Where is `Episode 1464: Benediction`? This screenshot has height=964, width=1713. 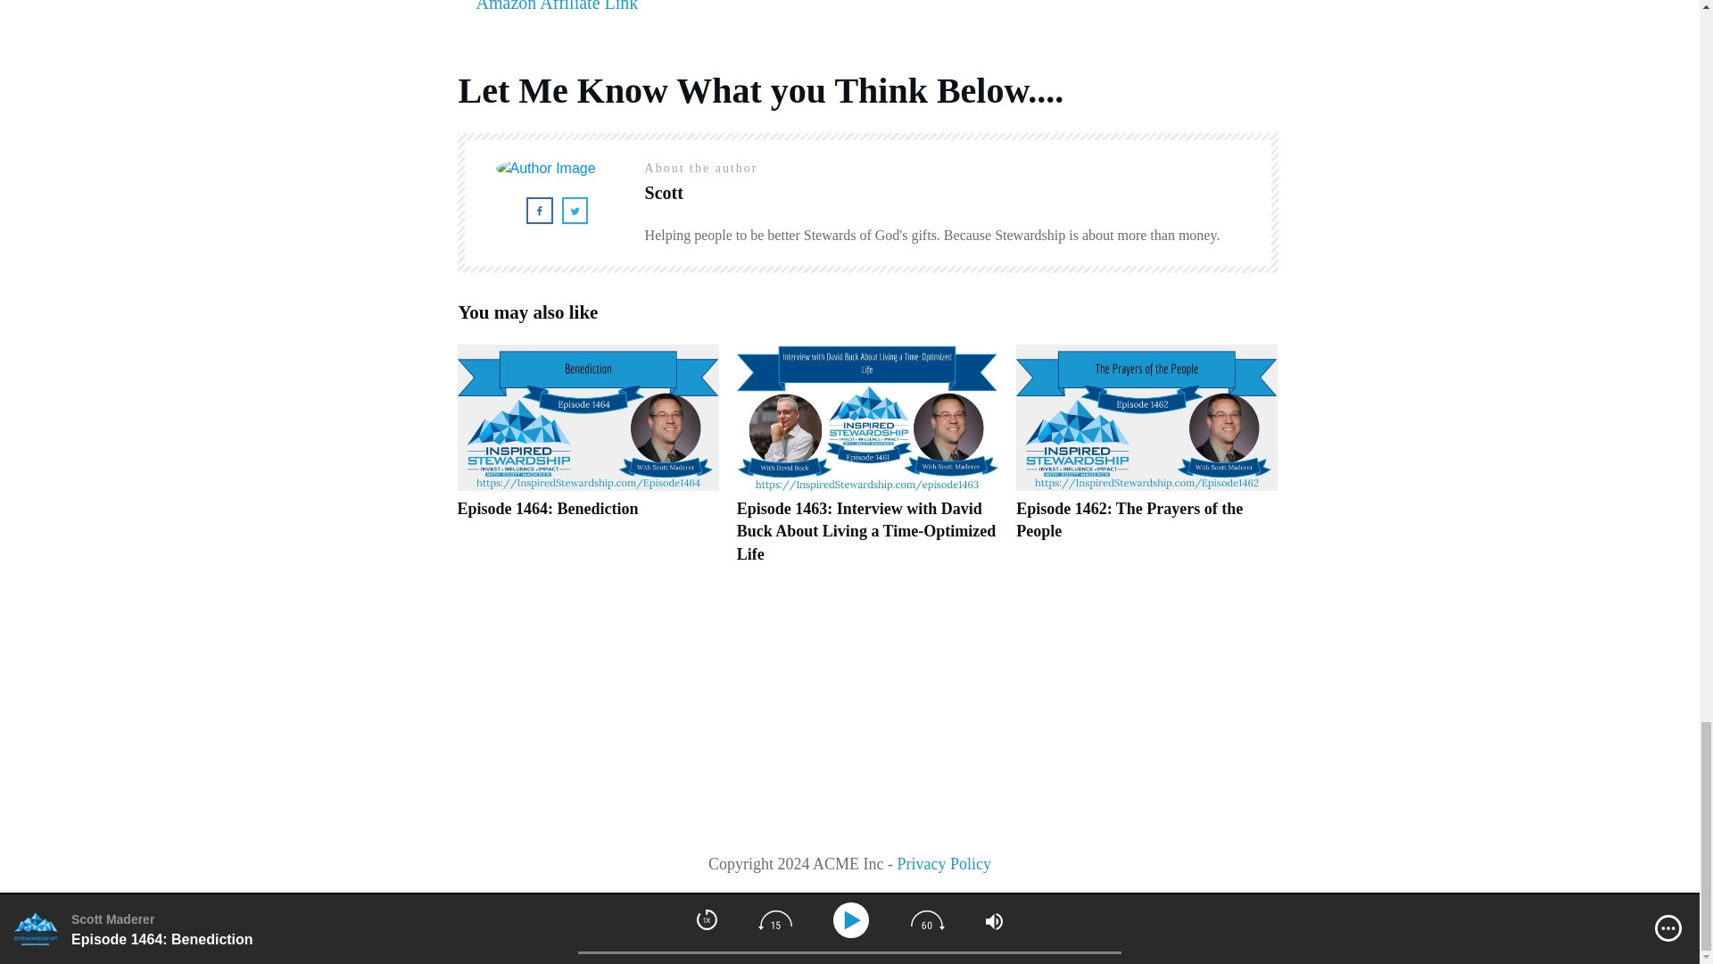 Episode 1464: Benediction is located at coordinates (547, 509).